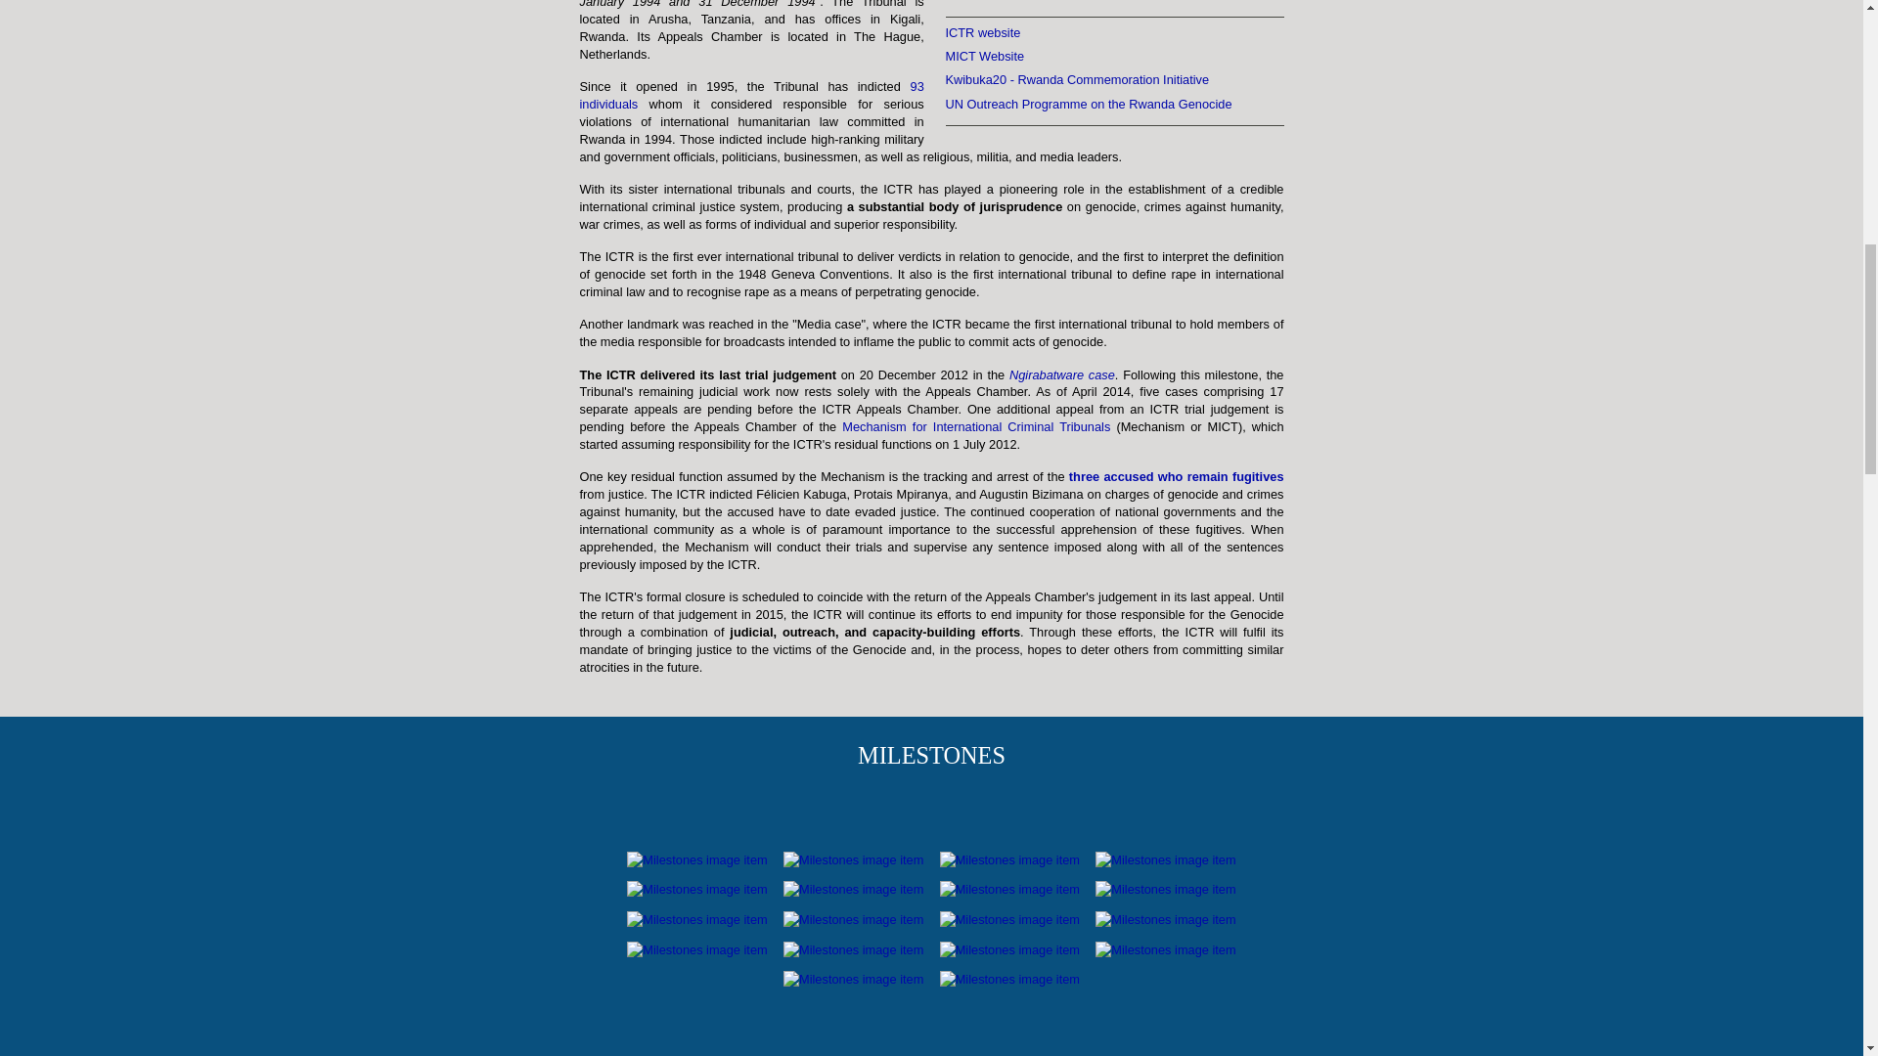  What do you see at coordinates (855, 919) in the screenshot?
I see `28 August 2003 - ICTR Completion Strategy` at bounding box center [855, 919].